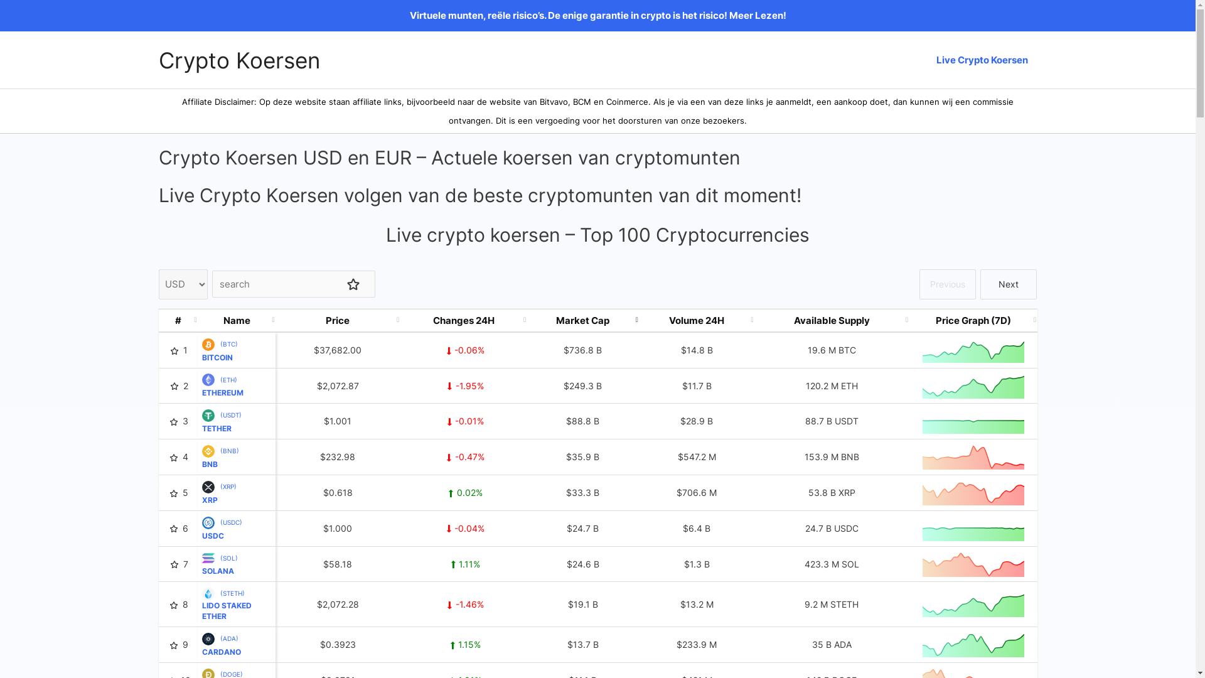 The width and height of the screenshot is (1205, 678). I want to click on (ETH)
ETHEREUM, so click(225, 385).